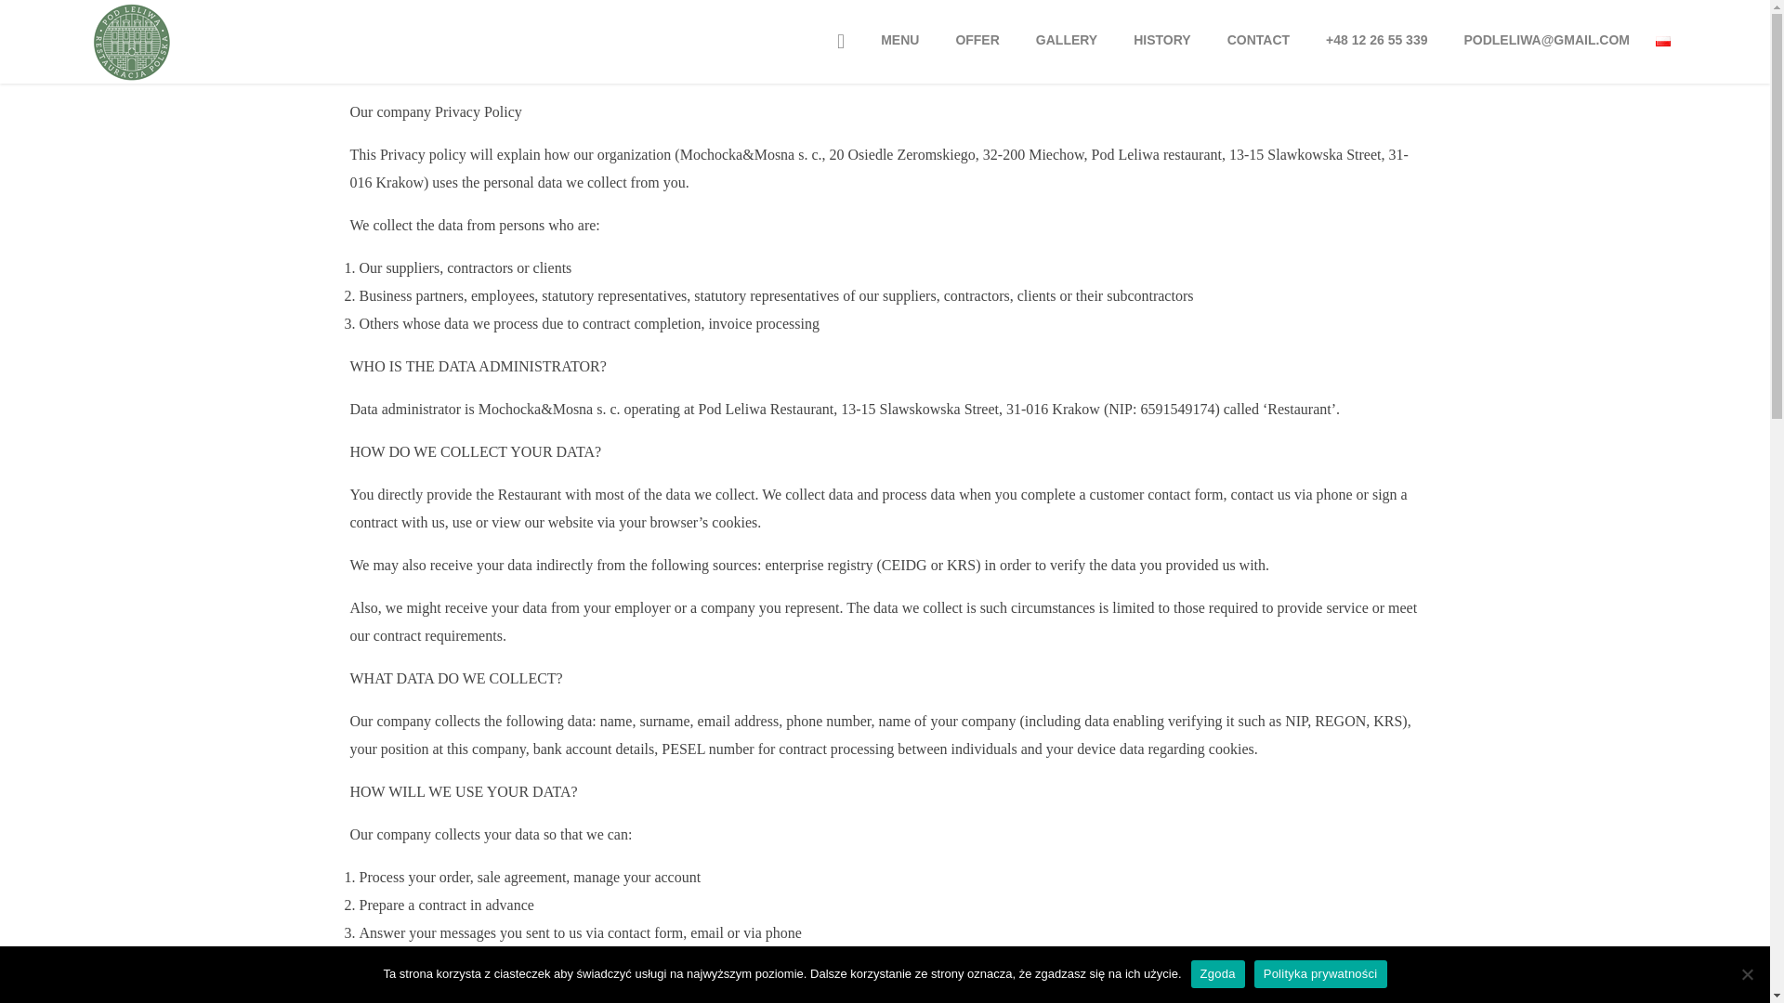  Describe the element at coordinates (1258, 51) in the screenshot. I see `CONTACT` at that location.